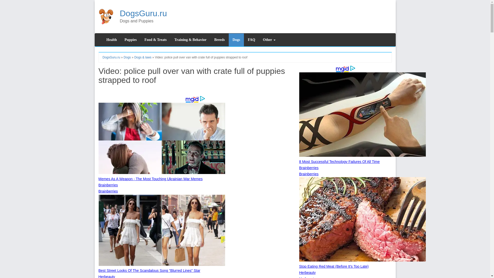  Describe the element at coordinates (130, 40) in the screenshot. I see `Puppies` at that location.